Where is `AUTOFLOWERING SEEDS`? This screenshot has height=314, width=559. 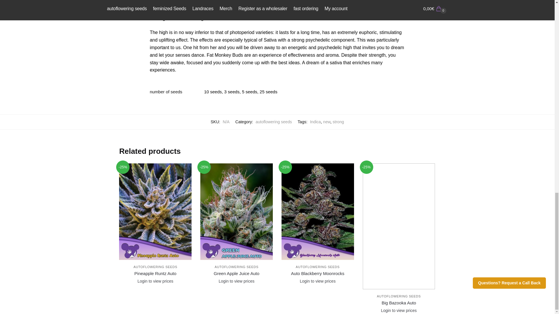
AUTOFLOWERING SEEDS is located at coordinates (236, 267).